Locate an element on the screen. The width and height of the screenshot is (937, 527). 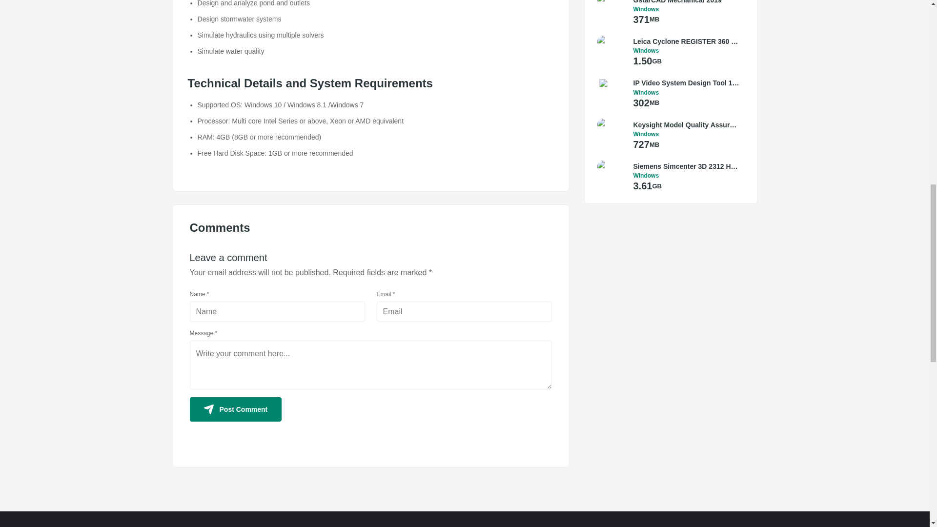
Windows is located at coordinates (686, 9).